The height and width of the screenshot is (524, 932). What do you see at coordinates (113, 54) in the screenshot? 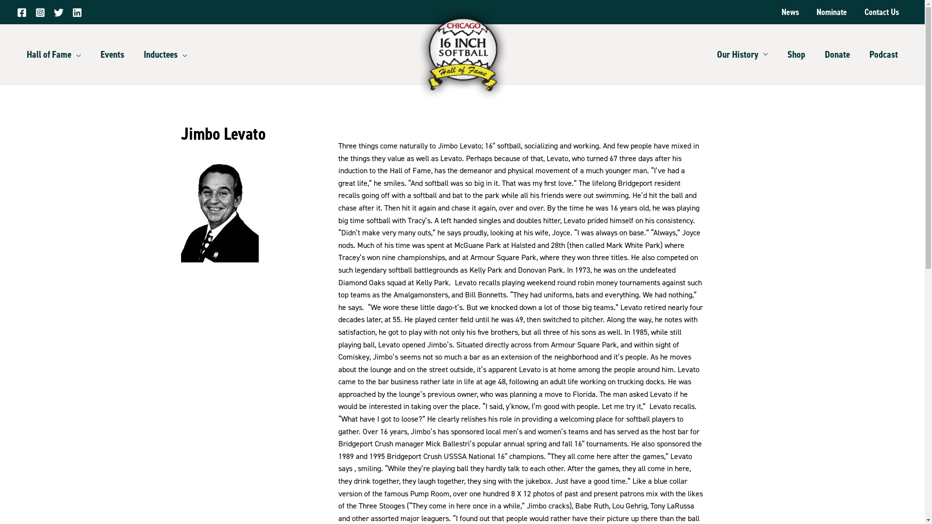
I see `Events` at bounding box center [113, 54].